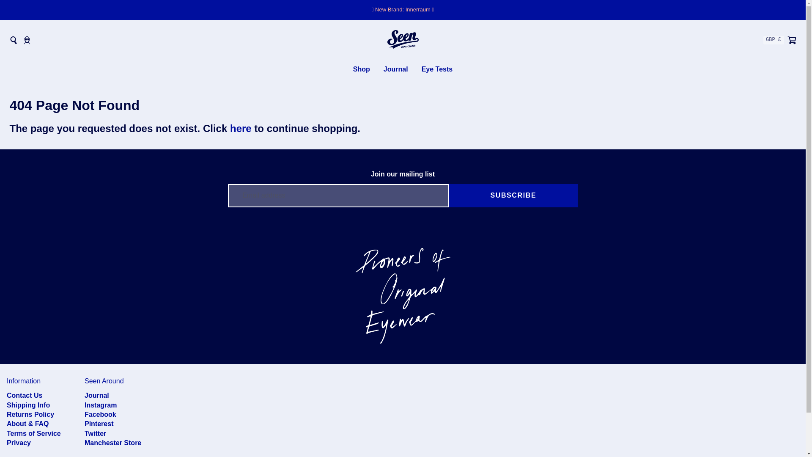  Describe the element at coordinates (513, 195) in the screenshot. I see `SUBSCRIBE` at that location.